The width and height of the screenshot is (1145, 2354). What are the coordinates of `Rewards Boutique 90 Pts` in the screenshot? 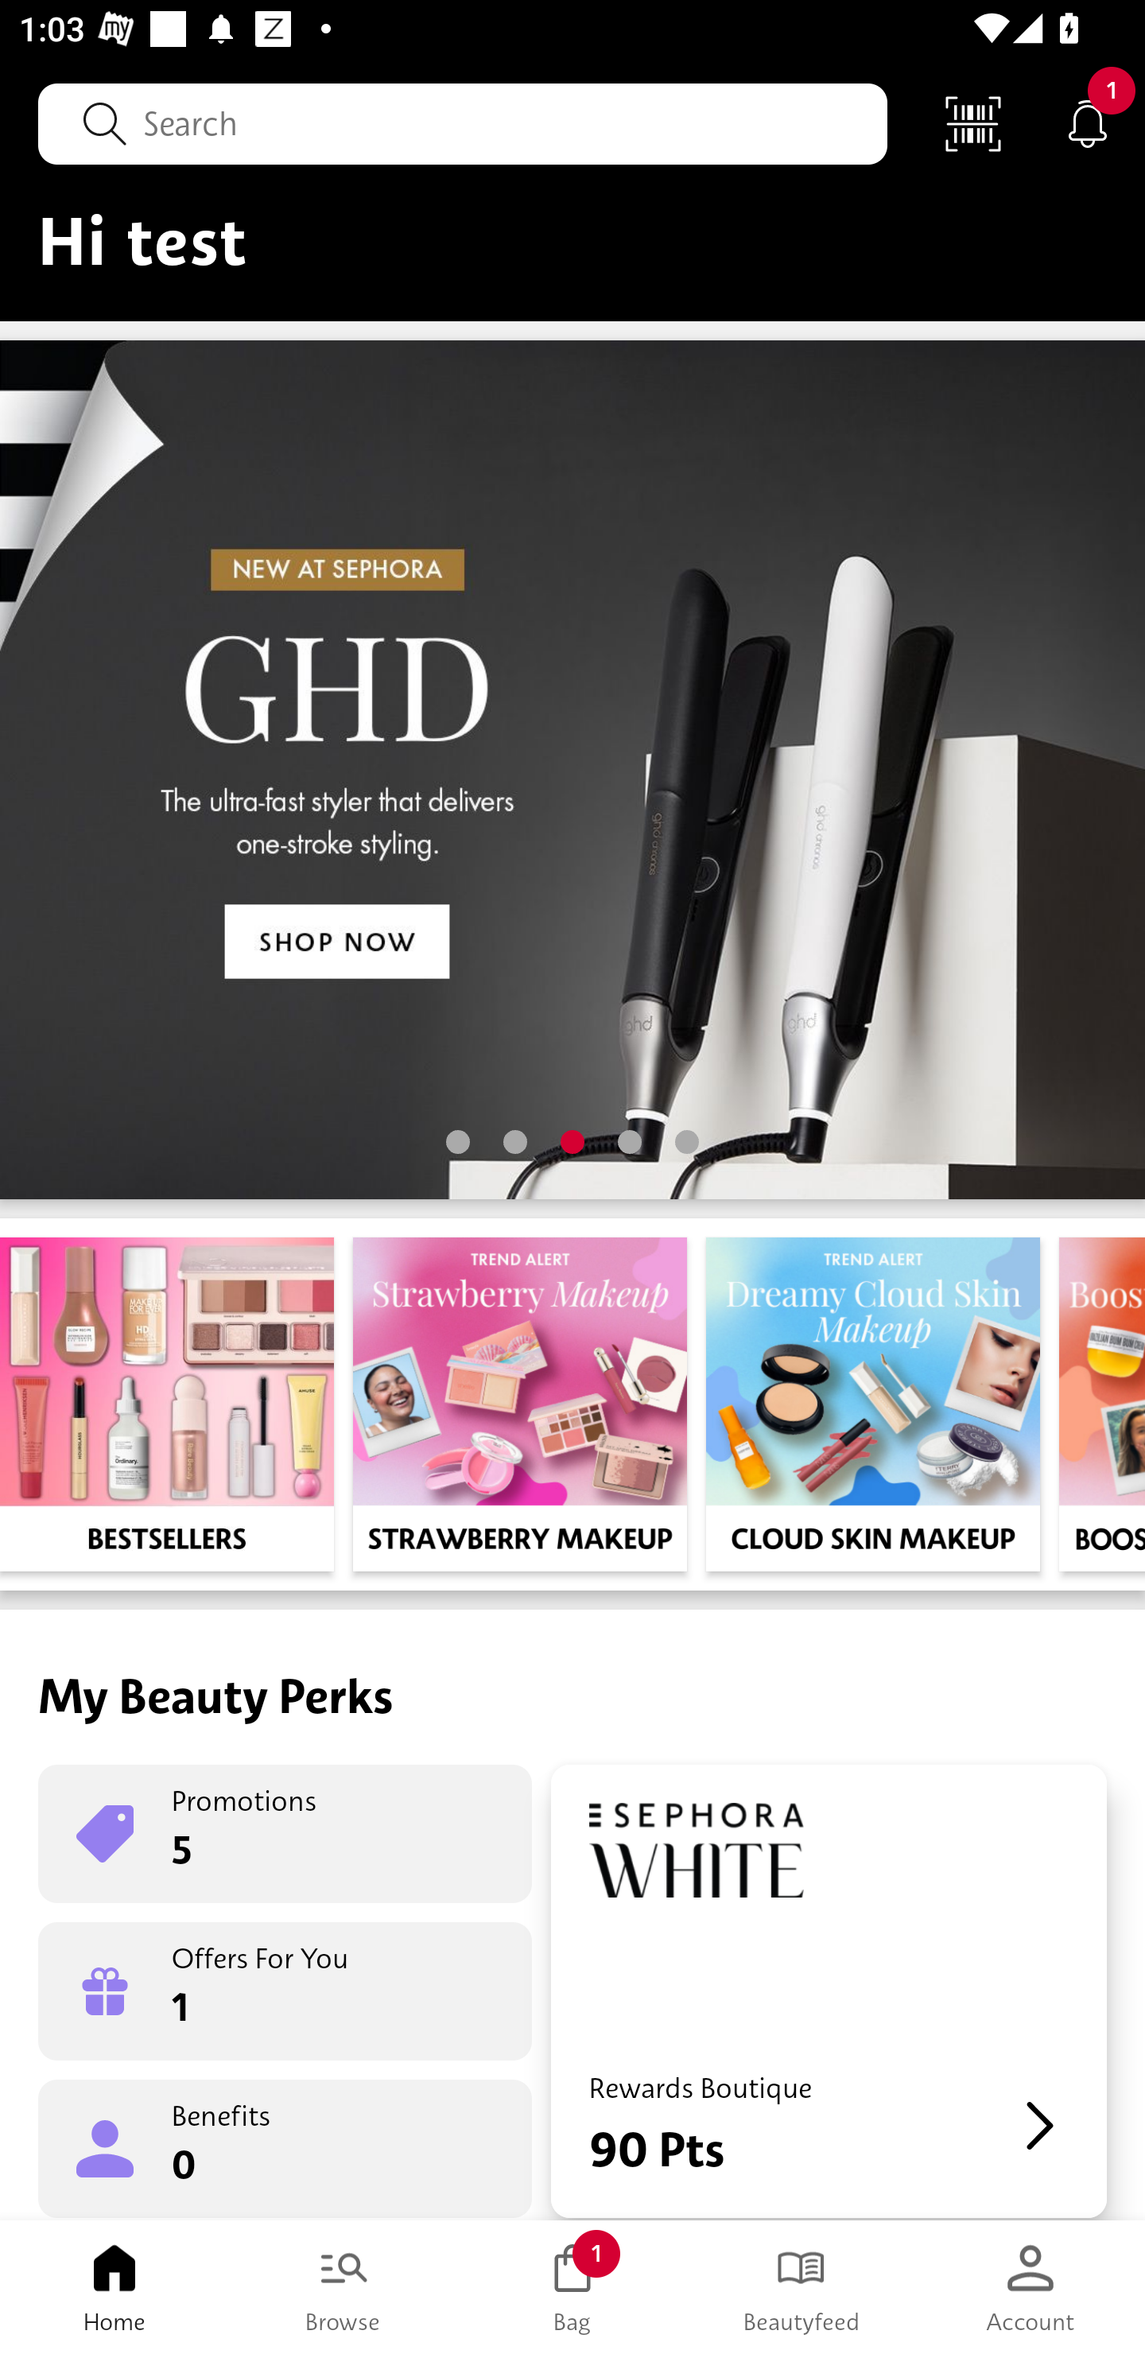 It's located at (829, 1991).